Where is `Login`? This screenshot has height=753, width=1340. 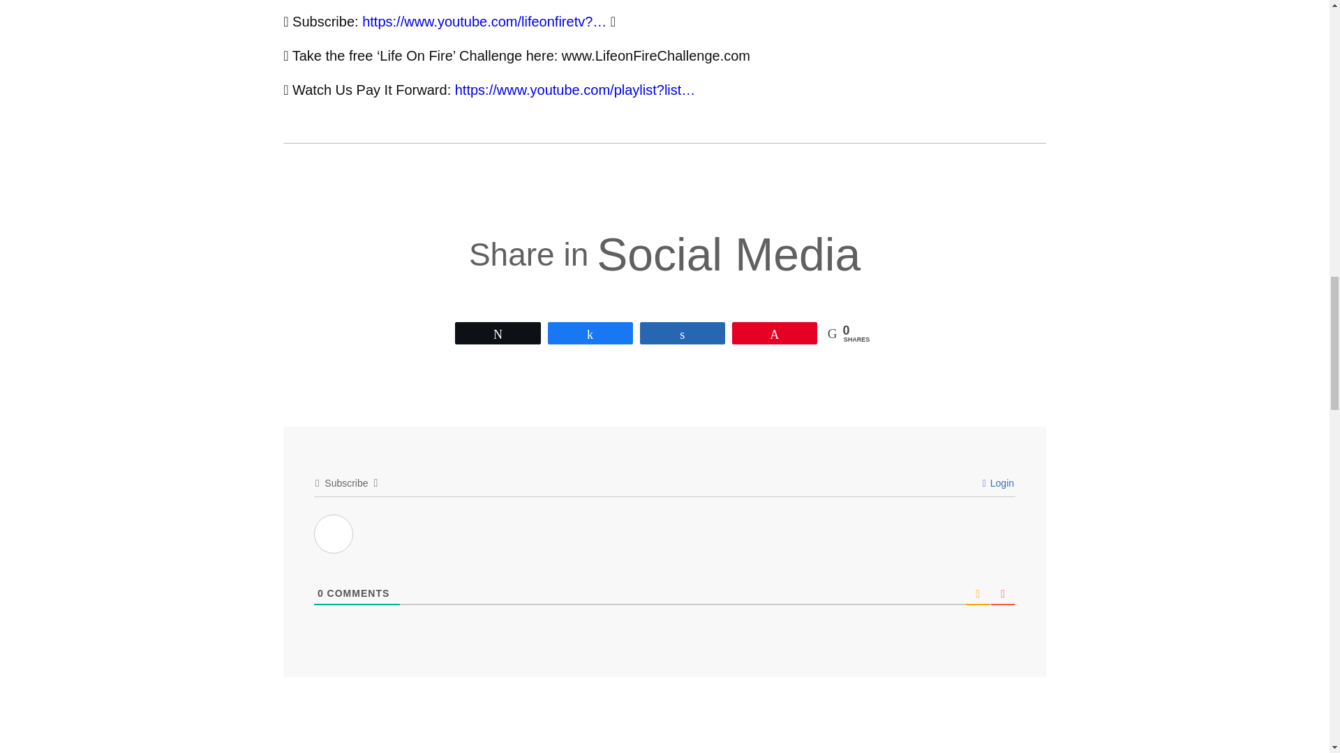 Login is located at coordinates (998, 482).